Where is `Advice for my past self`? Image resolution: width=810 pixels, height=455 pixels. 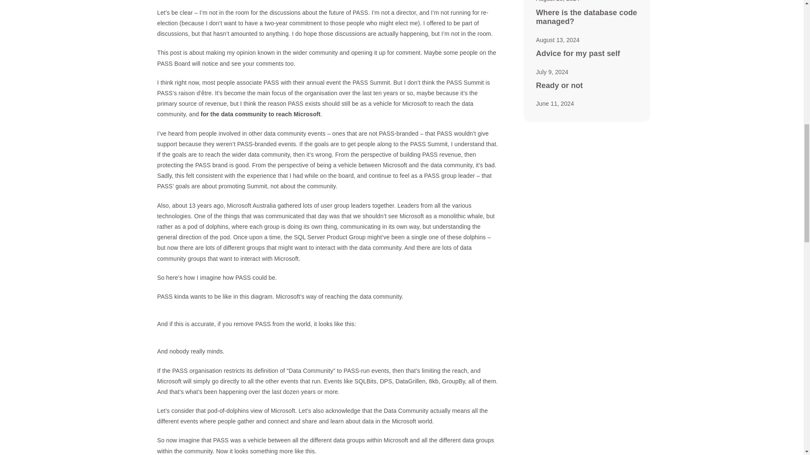
Advice for my past self is located at coordinates (577, 53).